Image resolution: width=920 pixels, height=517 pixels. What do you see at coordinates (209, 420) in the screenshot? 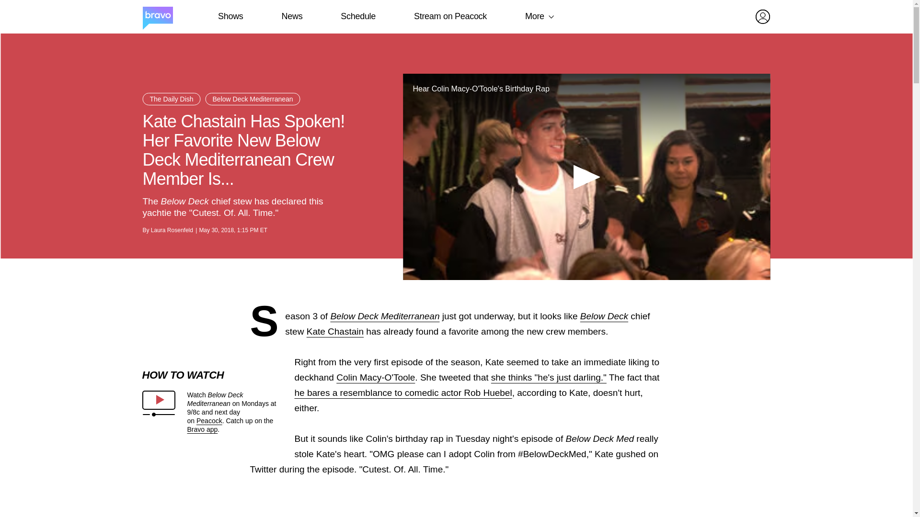
I see `Peacock` at bounding box center [209, 420].